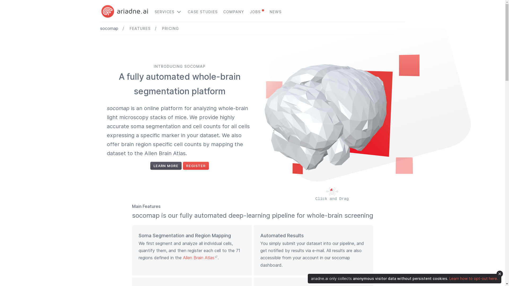 The image size is (509, 286). I want to click on FEATURES, so click(140, 29).